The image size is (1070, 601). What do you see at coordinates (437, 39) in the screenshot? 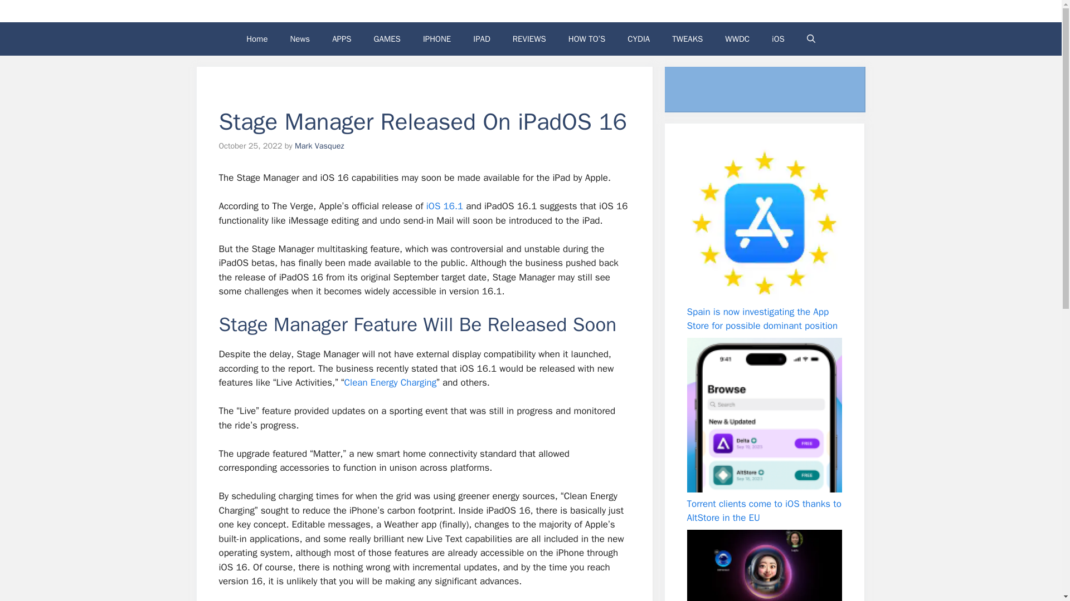
I see `IPHONE` at bounding box center [437, 39].